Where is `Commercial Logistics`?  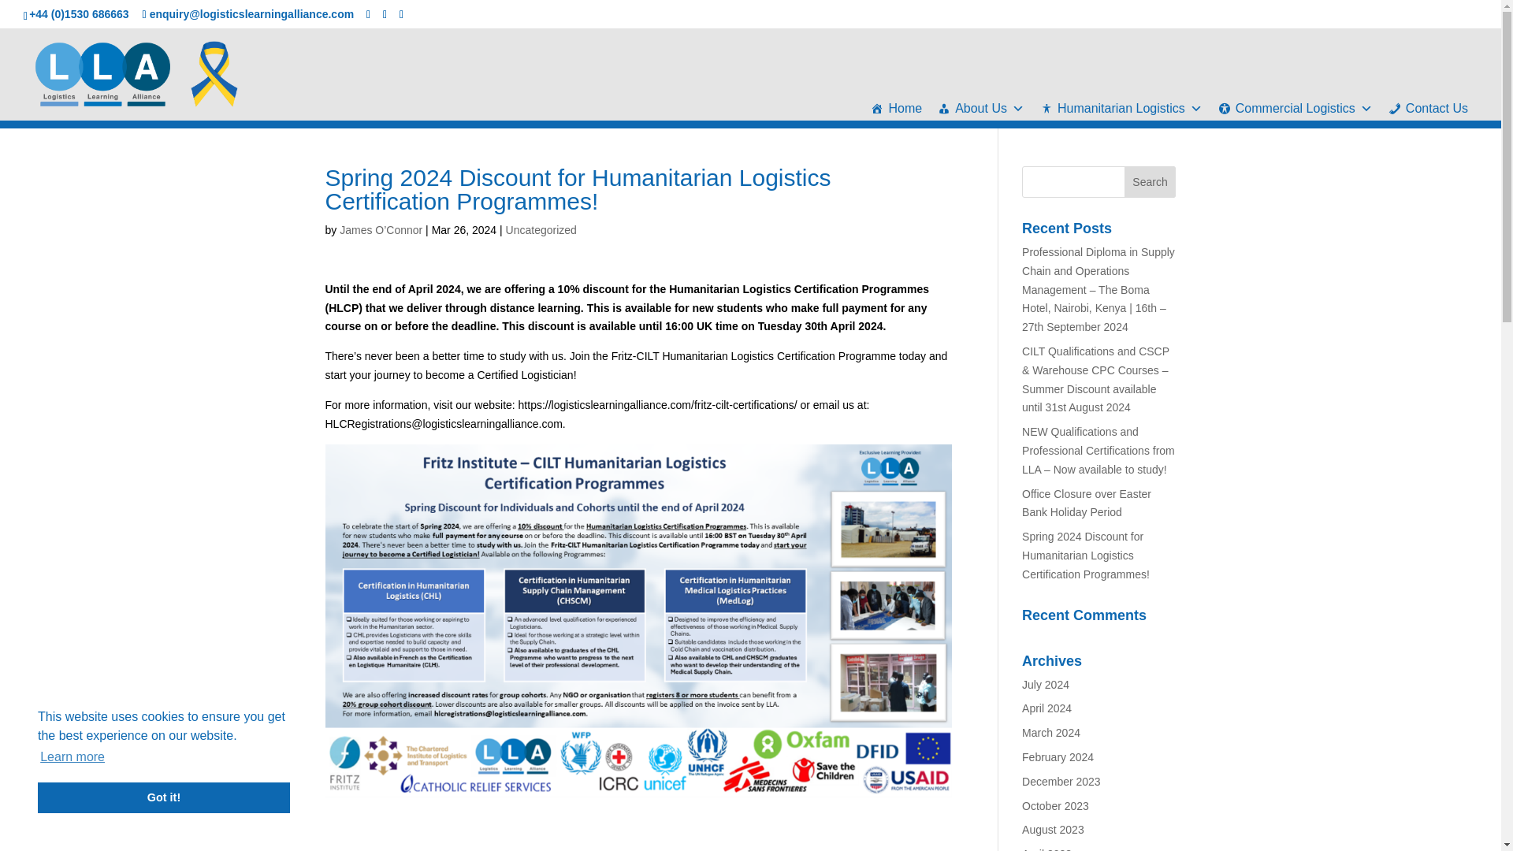
Commercial Logistics is located at coordinates (1296, 109).